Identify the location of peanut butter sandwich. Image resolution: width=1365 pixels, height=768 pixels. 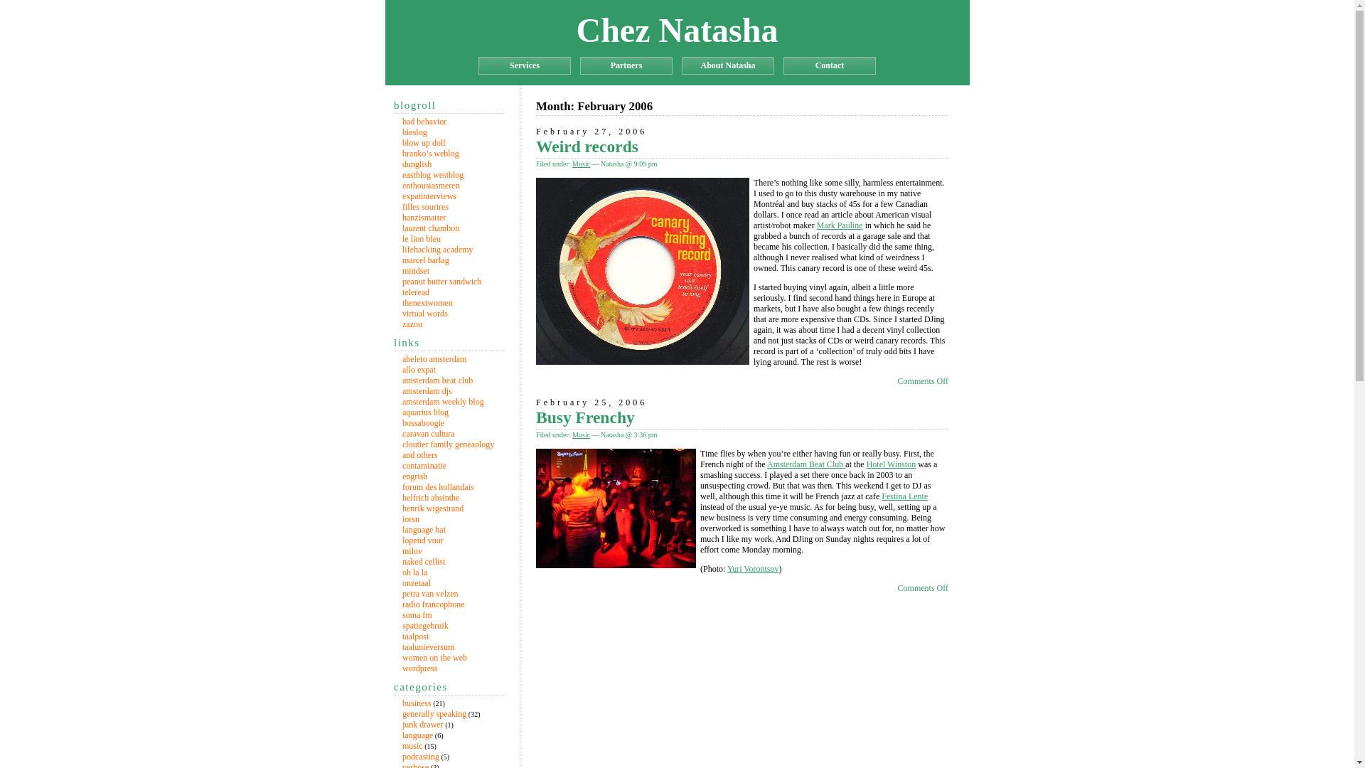
(442, 281).